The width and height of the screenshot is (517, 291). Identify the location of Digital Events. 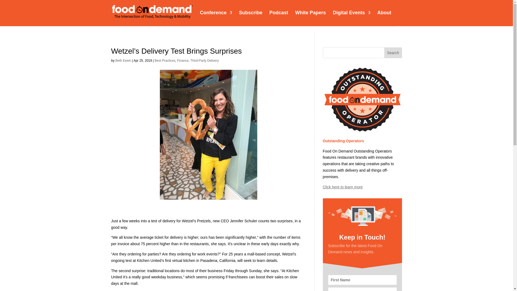
(351, 18).